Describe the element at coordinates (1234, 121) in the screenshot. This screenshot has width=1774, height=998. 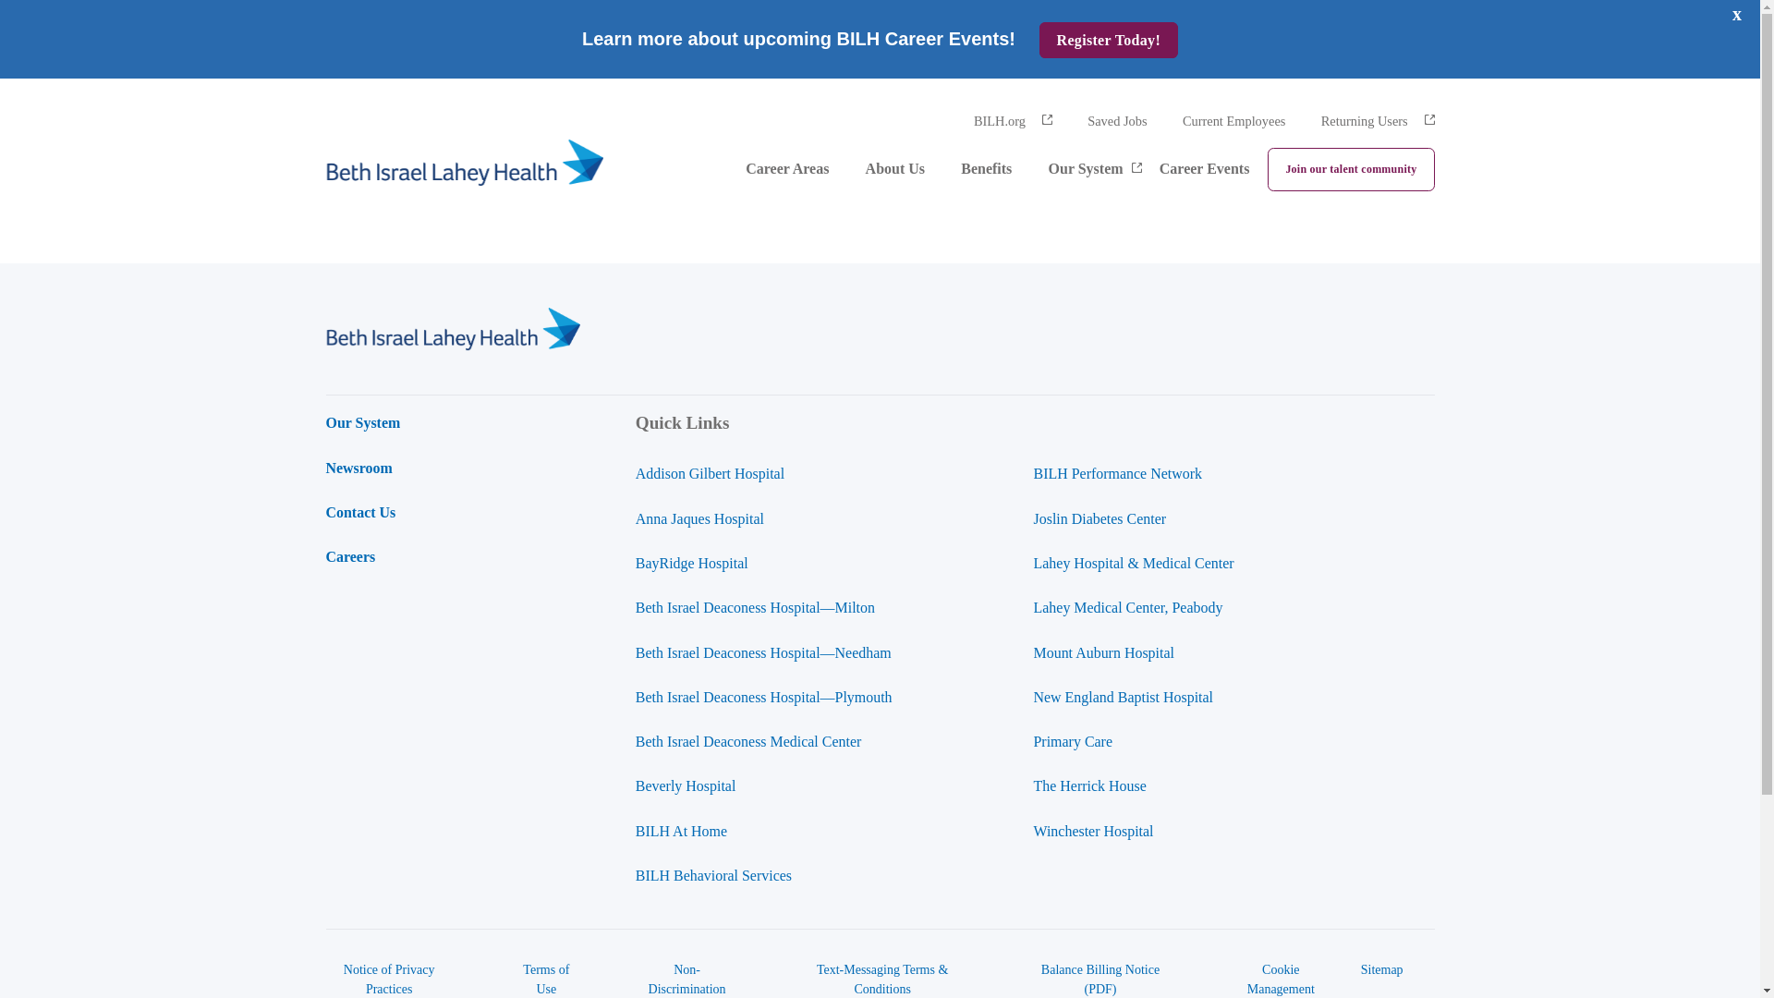
I see `Current Employees` at that location.